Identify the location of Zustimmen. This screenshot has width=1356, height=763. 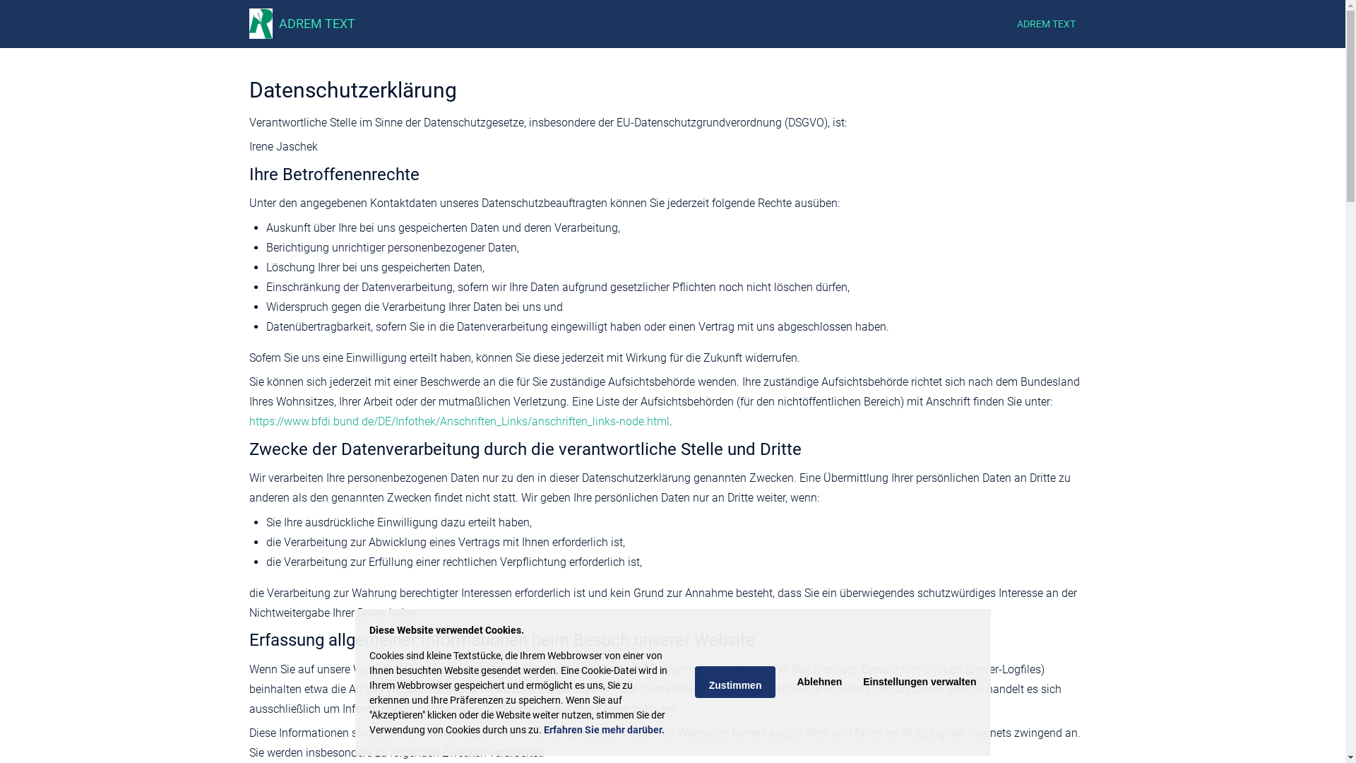
(735, 682).